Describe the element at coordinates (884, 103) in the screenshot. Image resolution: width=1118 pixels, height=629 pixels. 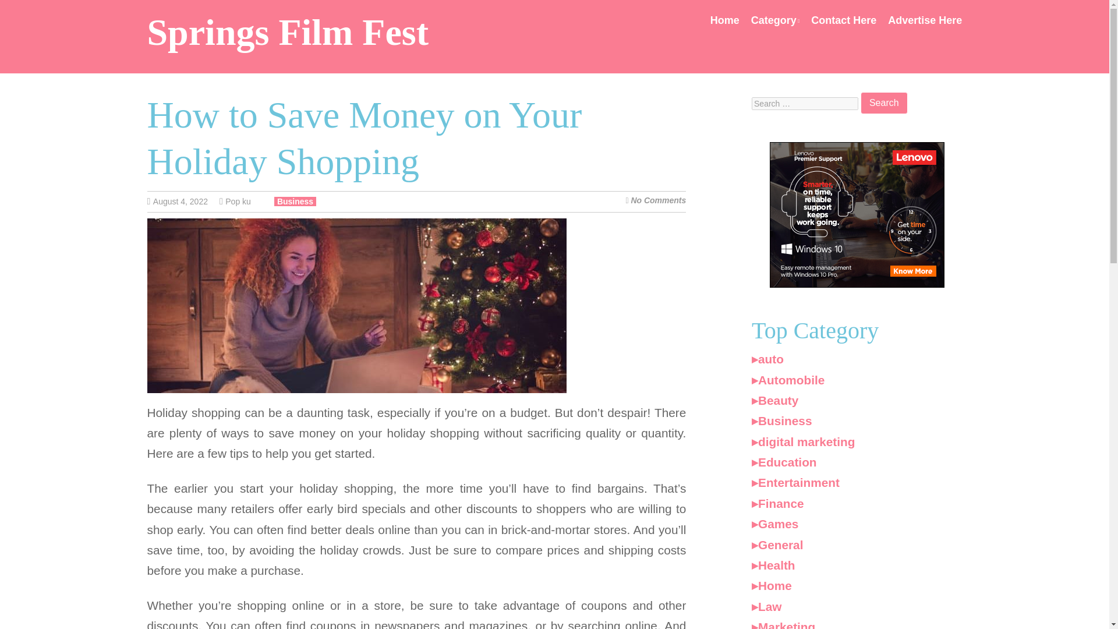
I see `Search` at that location.